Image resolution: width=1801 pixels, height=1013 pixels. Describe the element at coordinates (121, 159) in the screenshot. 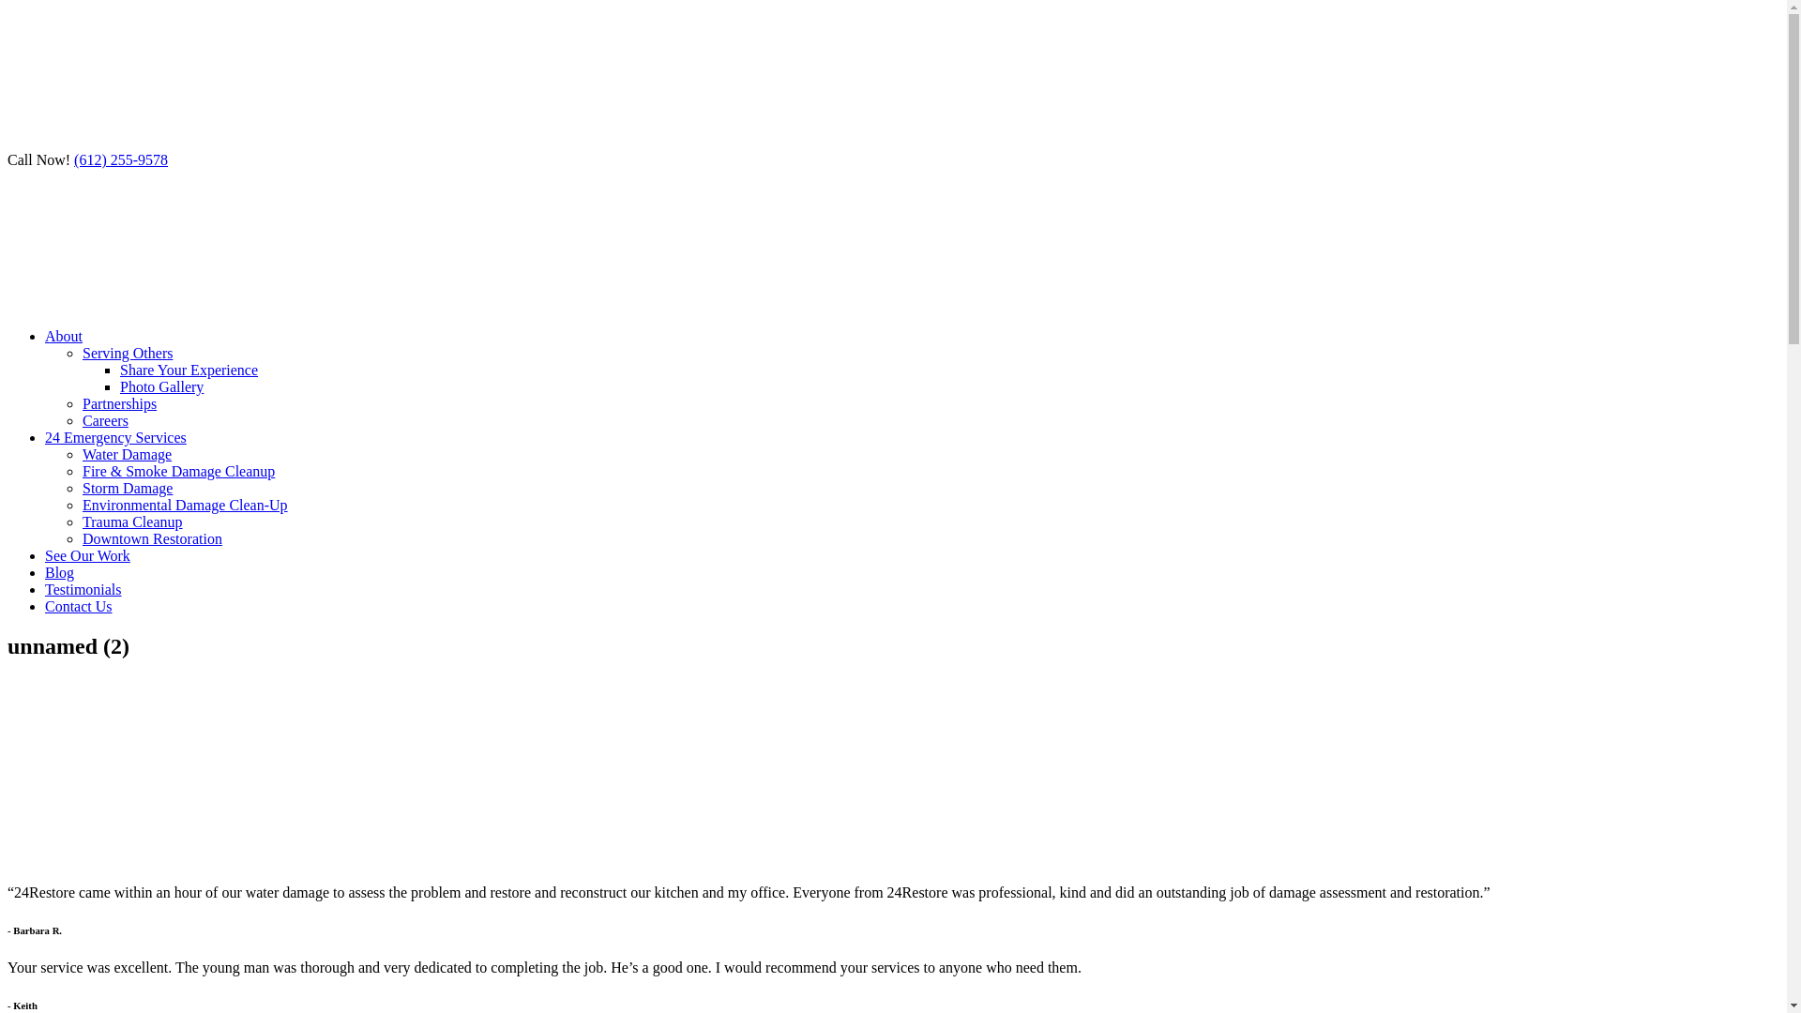

I see `(612) 255-9578` at that location.